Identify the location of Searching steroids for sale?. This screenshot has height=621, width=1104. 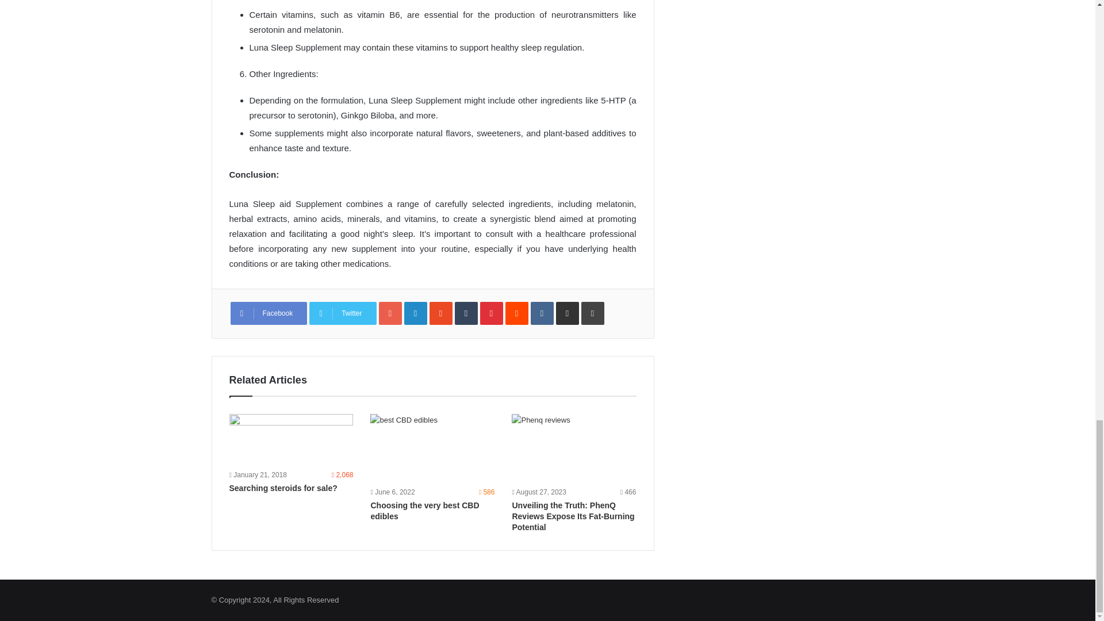
(291, 440).